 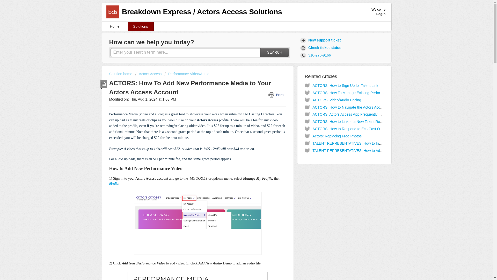 I want to click on Print this Article, so click(x=277, y=95).